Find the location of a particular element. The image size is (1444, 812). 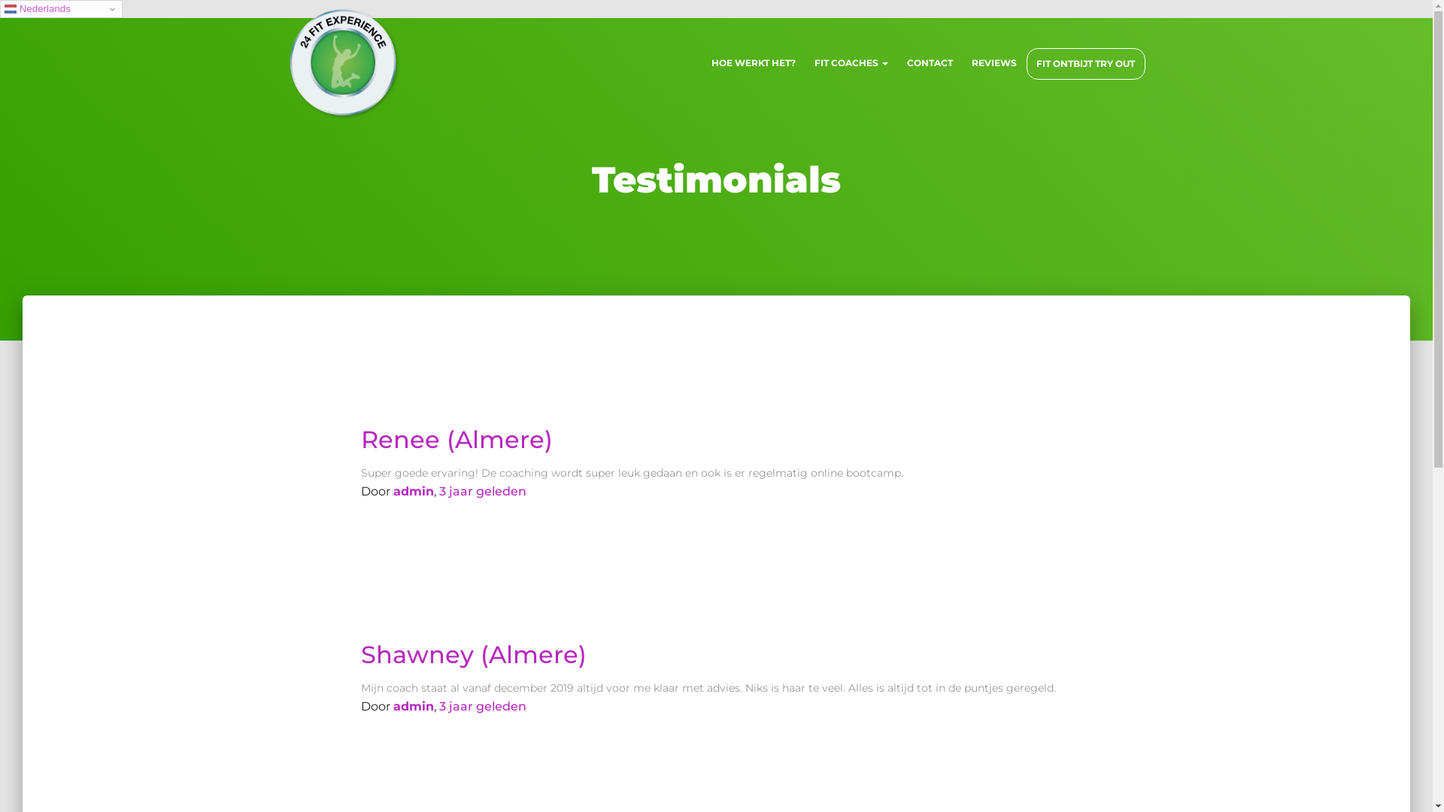

Shawney (Almere) is located at coordinates (474, 654).